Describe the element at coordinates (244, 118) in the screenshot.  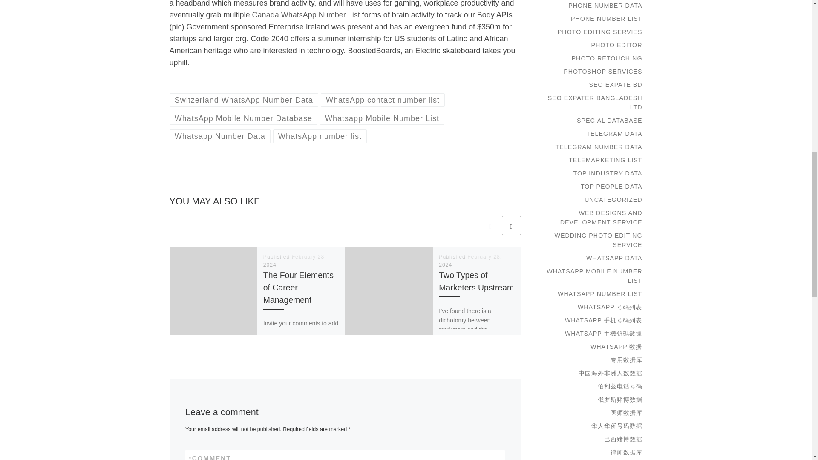
I see `View all posts in WhatsApp Mobile Number Database` at that location.